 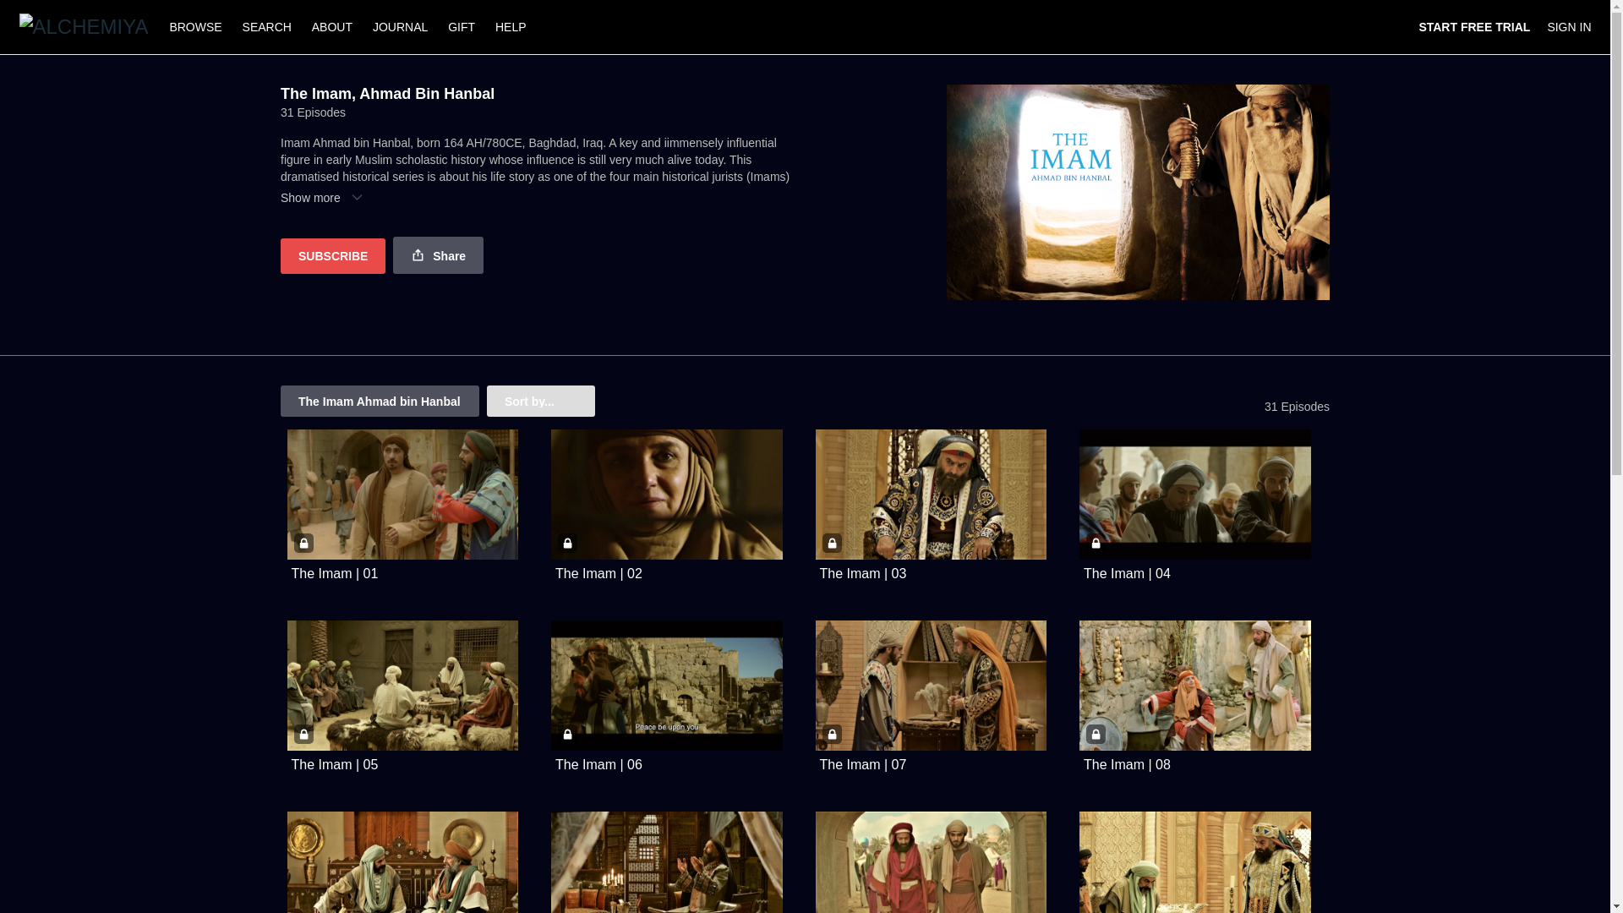 I want to click on SEARCH, so click(x=269, y=26).